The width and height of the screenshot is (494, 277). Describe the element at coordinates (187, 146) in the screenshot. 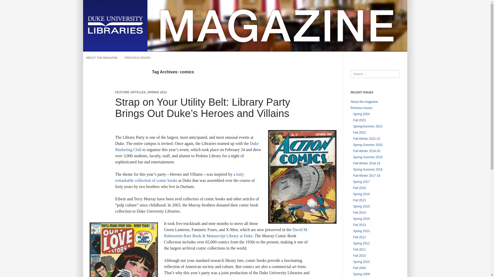

I see `Duke Marketing Club` at that location.